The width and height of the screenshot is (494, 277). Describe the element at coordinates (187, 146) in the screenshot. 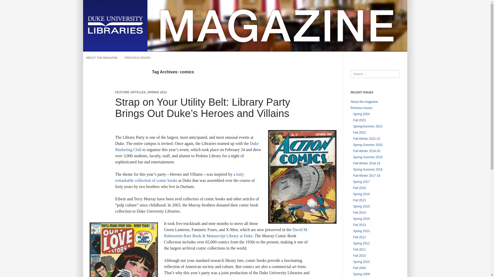

I see `Duke Marketing Club` at that location.